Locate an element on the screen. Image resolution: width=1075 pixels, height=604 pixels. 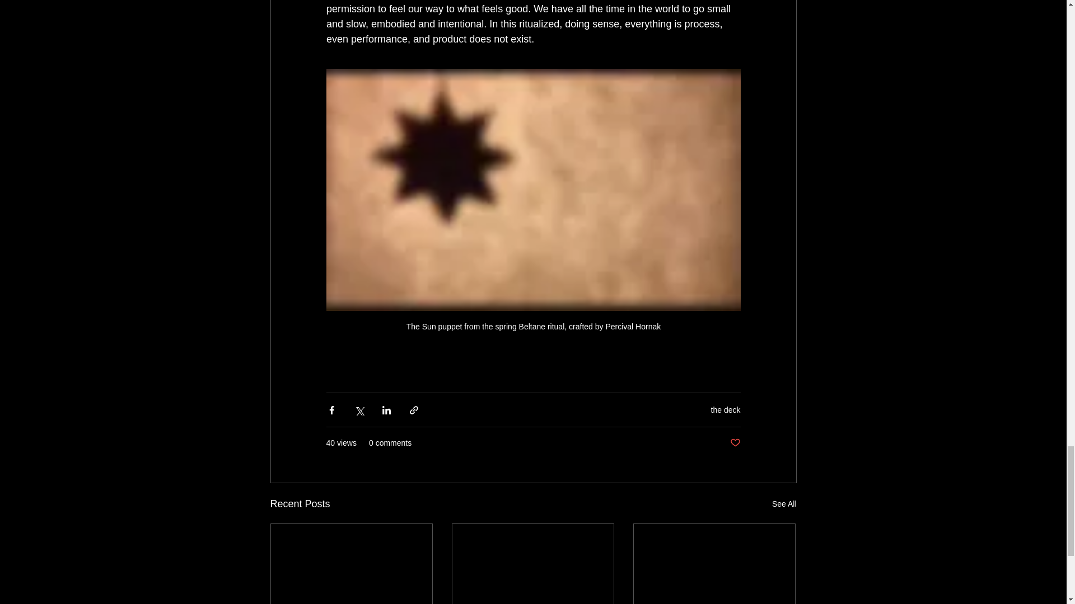
the deck is located at coordinates (726, 409).